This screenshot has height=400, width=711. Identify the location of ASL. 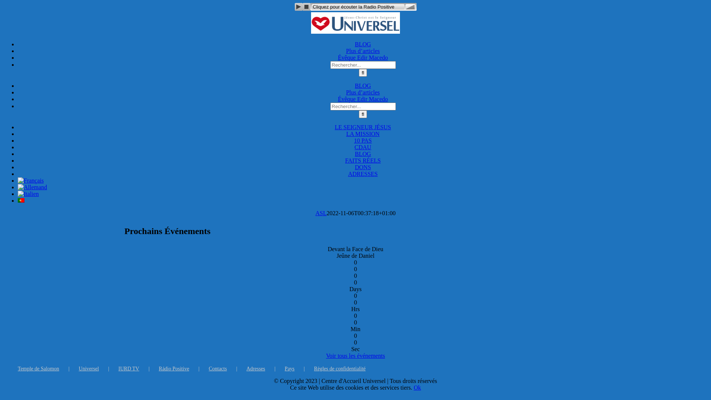
(321, 213).